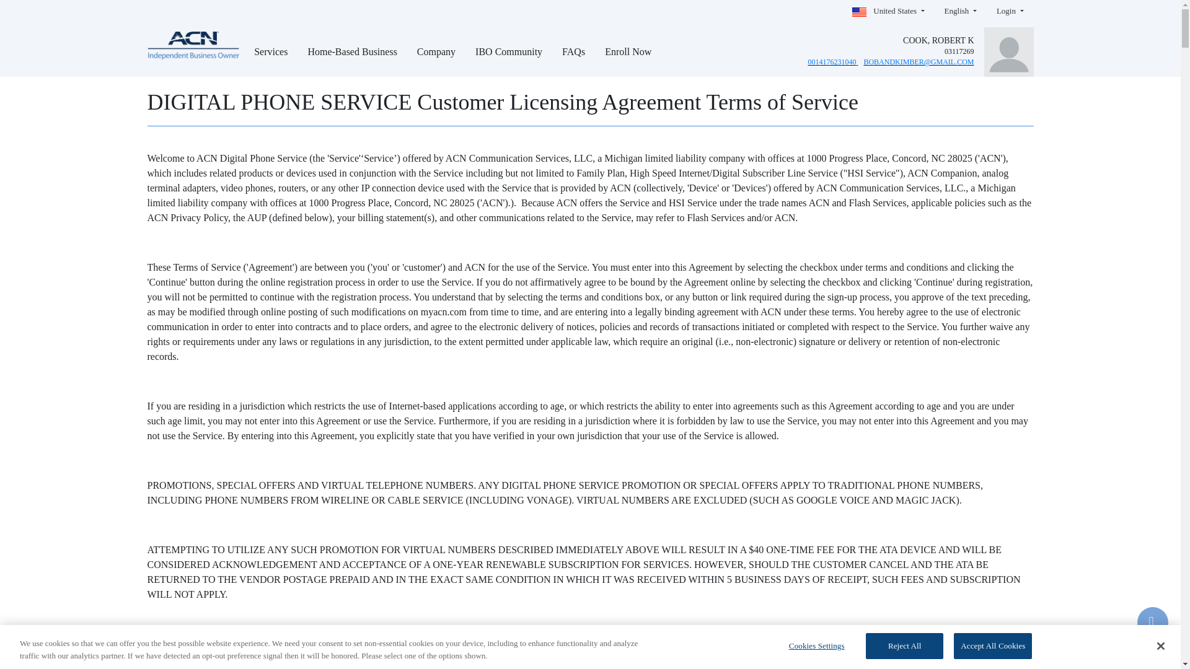 Image resolution: width=1190 pixels, height=669 pixels. What do you see at coordinates (1153, 622) in the screenshot?
I see `Go to top` at bounding box center [1153, 622].